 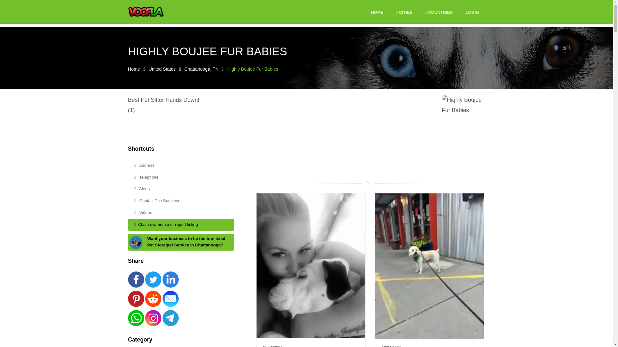 I want to click on HOME, so click(x=377, y=13).